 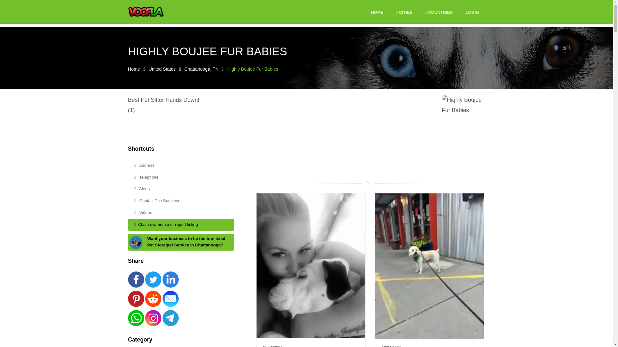 I want to click on HOME, so click(x=377, y=13).